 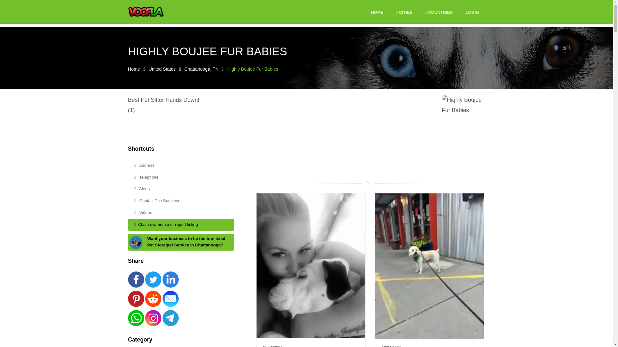 I want to click on HOME, so click(x=377, y=13).